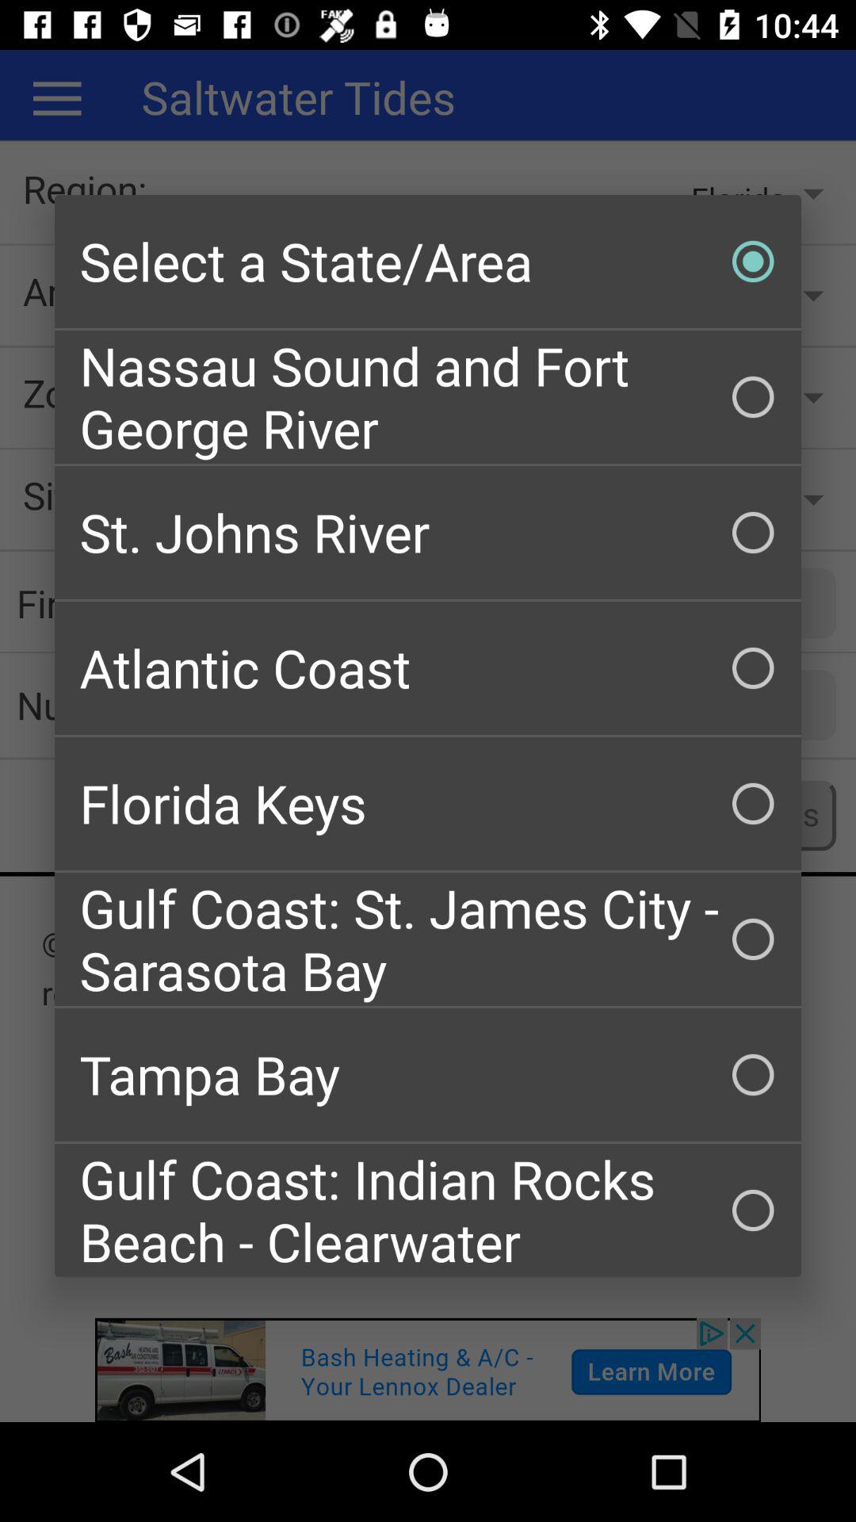 The image size is (856, 1522). I want to click on scroll until the nassau sound and item, so click(428, 396).